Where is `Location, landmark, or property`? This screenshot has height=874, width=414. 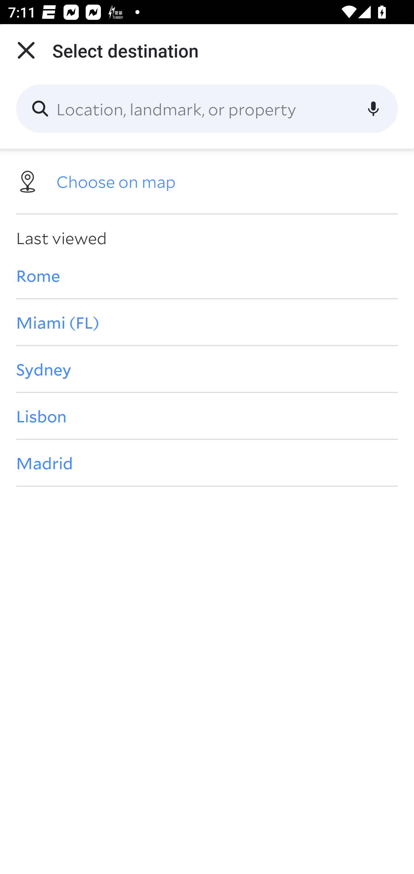
Location, landmark, or property is located at coordinates (207, 109).